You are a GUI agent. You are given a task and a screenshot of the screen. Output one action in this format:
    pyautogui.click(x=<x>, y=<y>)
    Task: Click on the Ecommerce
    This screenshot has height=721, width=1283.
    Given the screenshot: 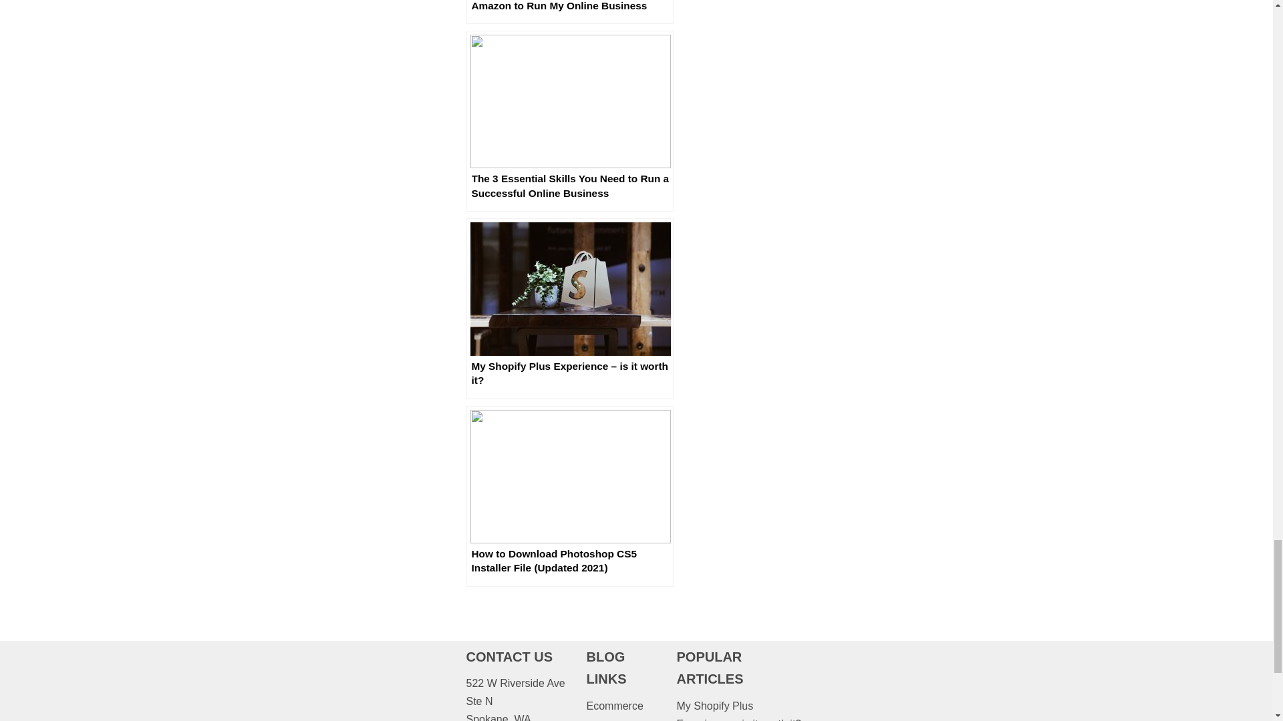 What is the action you would take?
    pyautogui.click(x=614, y=705)
    